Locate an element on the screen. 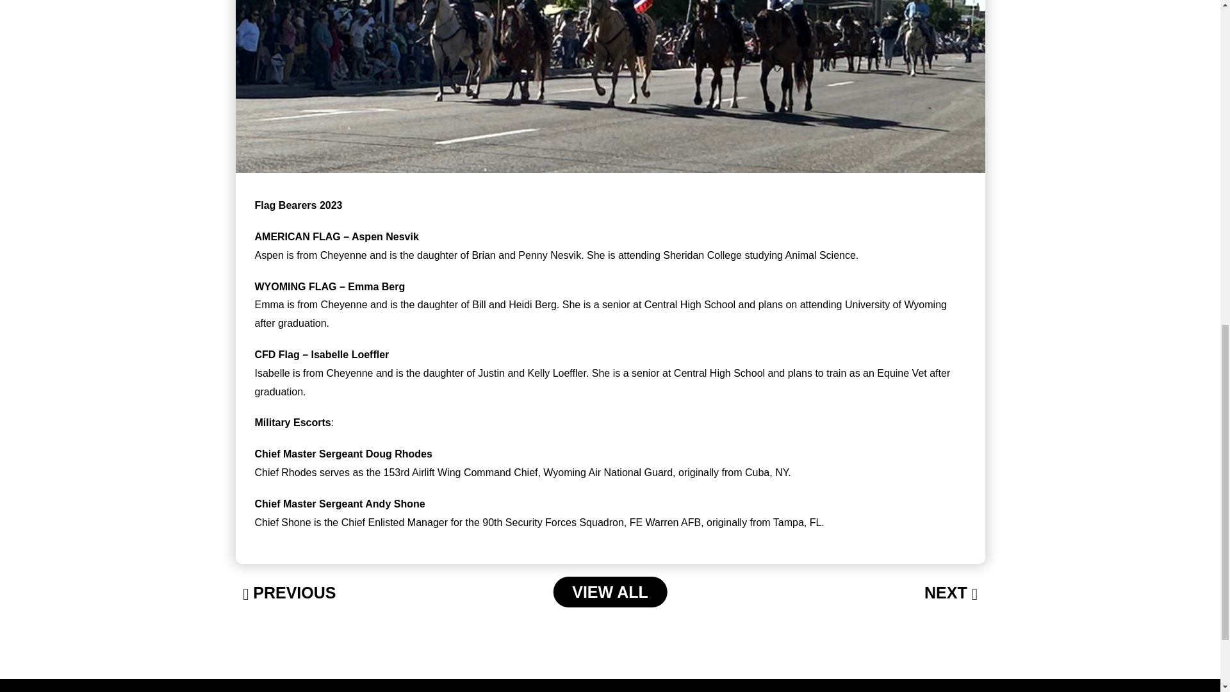 The image size is (1230, 692). NEXT is located at coordinates (951, 593).